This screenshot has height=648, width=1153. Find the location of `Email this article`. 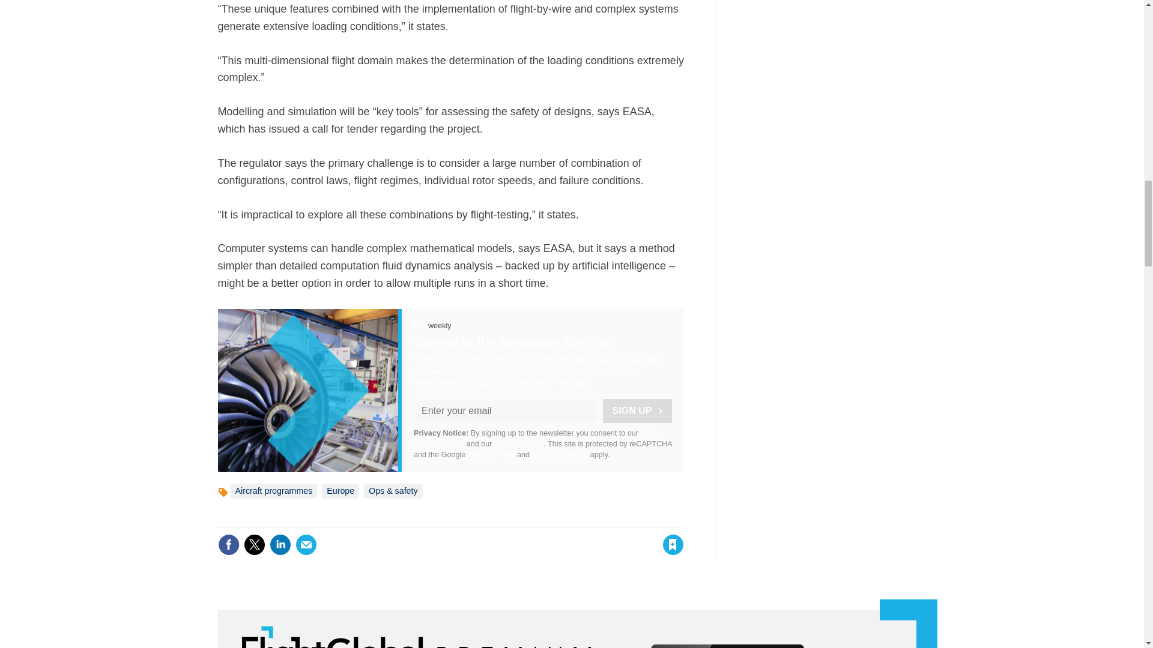

Email this article is located at coordinates (306, 544).